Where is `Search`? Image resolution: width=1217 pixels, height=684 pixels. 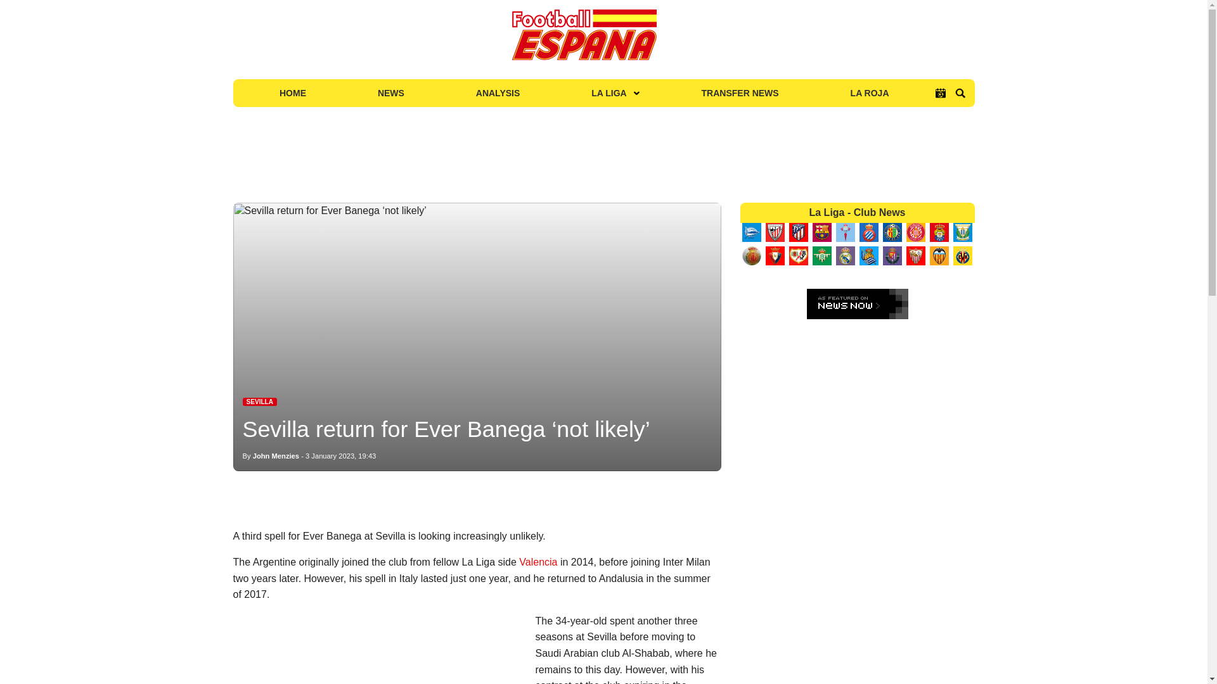
Search is located at coordinates (960, 93).